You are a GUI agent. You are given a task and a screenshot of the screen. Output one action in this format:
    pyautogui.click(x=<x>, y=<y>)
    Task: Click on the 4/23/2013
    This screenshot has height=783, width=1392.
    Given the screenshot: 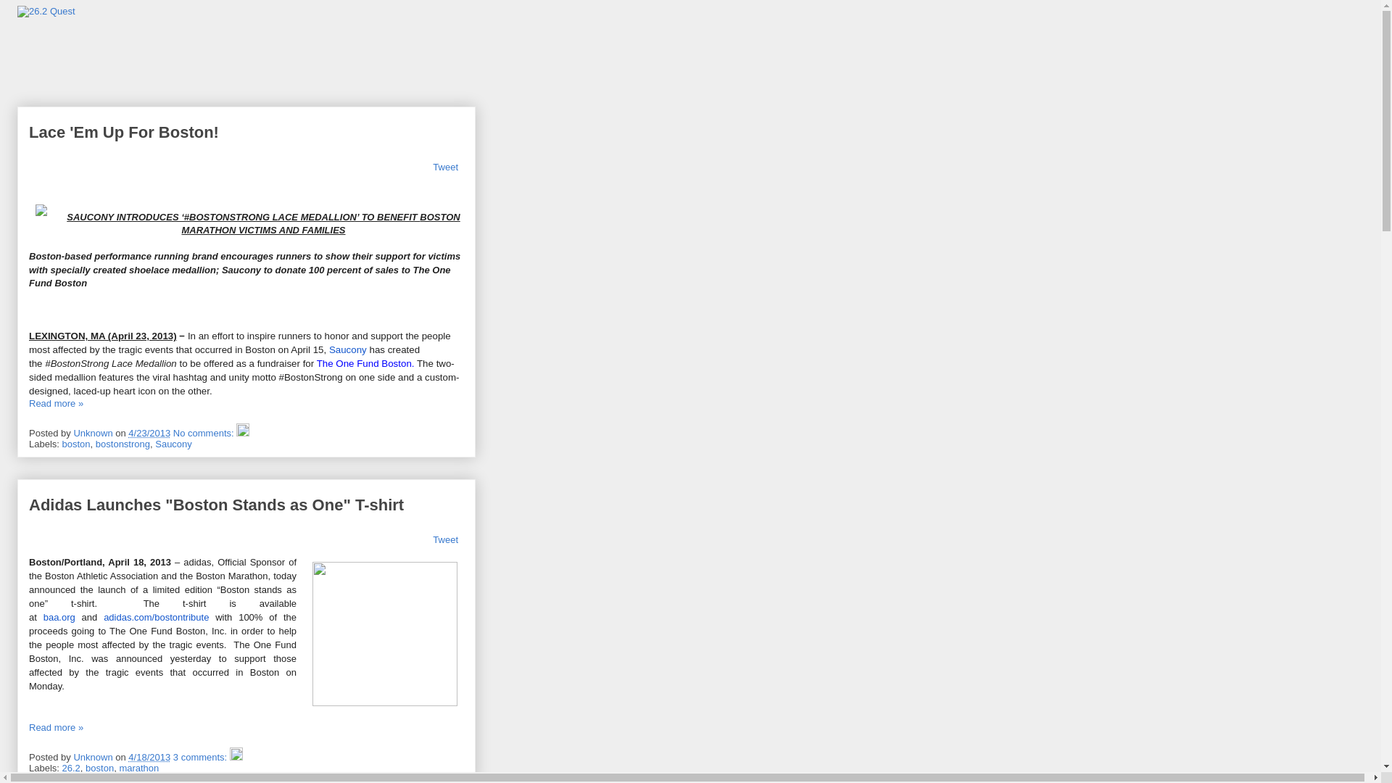 What is the action you would take?
    pyautogui.click(x=149, y=434)
    